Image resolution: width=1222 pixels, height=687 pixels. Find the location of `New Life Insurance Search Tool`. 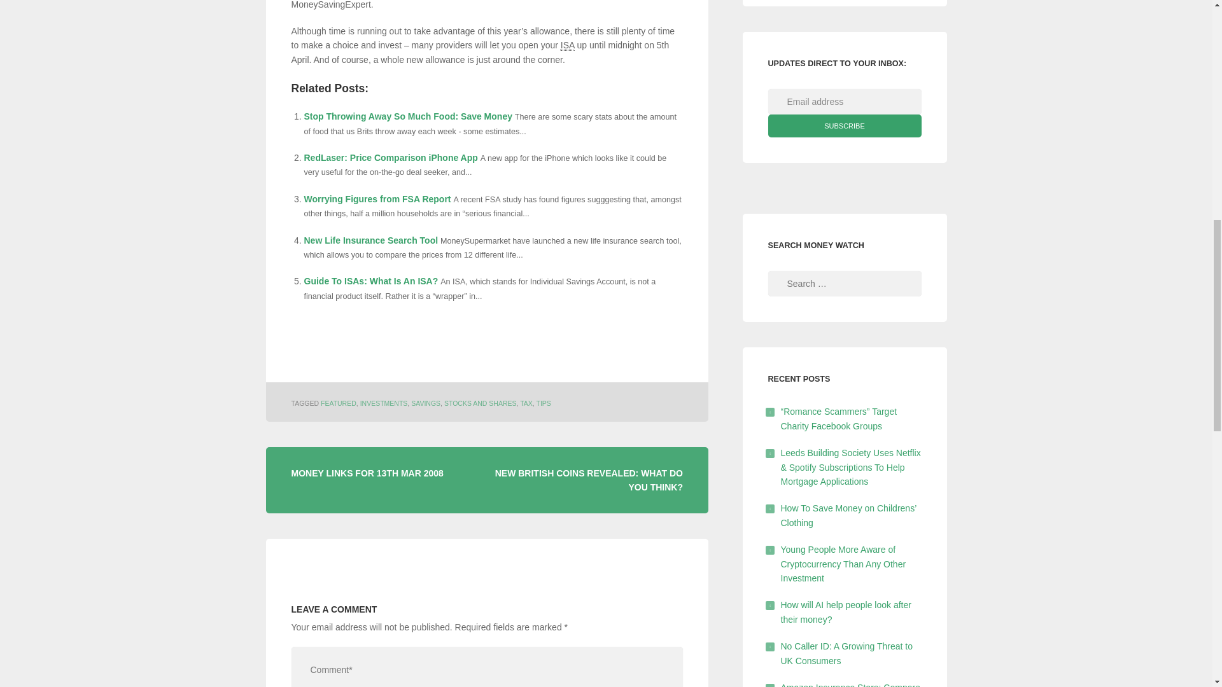

New Life Insurance Search Tool is located at coordinates (372, 240).